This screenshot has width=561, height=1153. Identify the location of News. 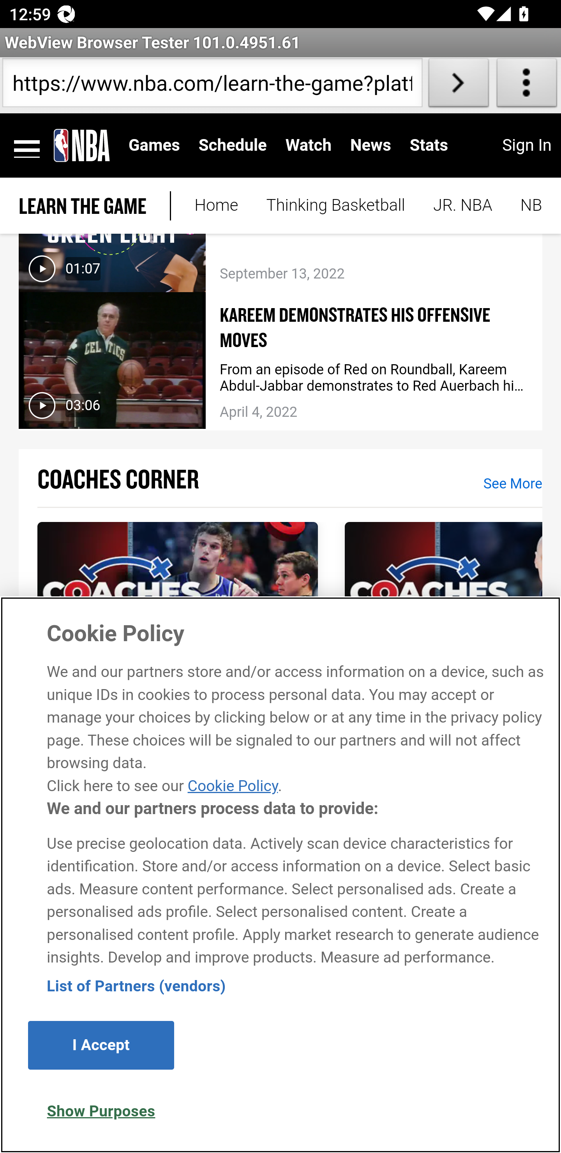
(370, 146).